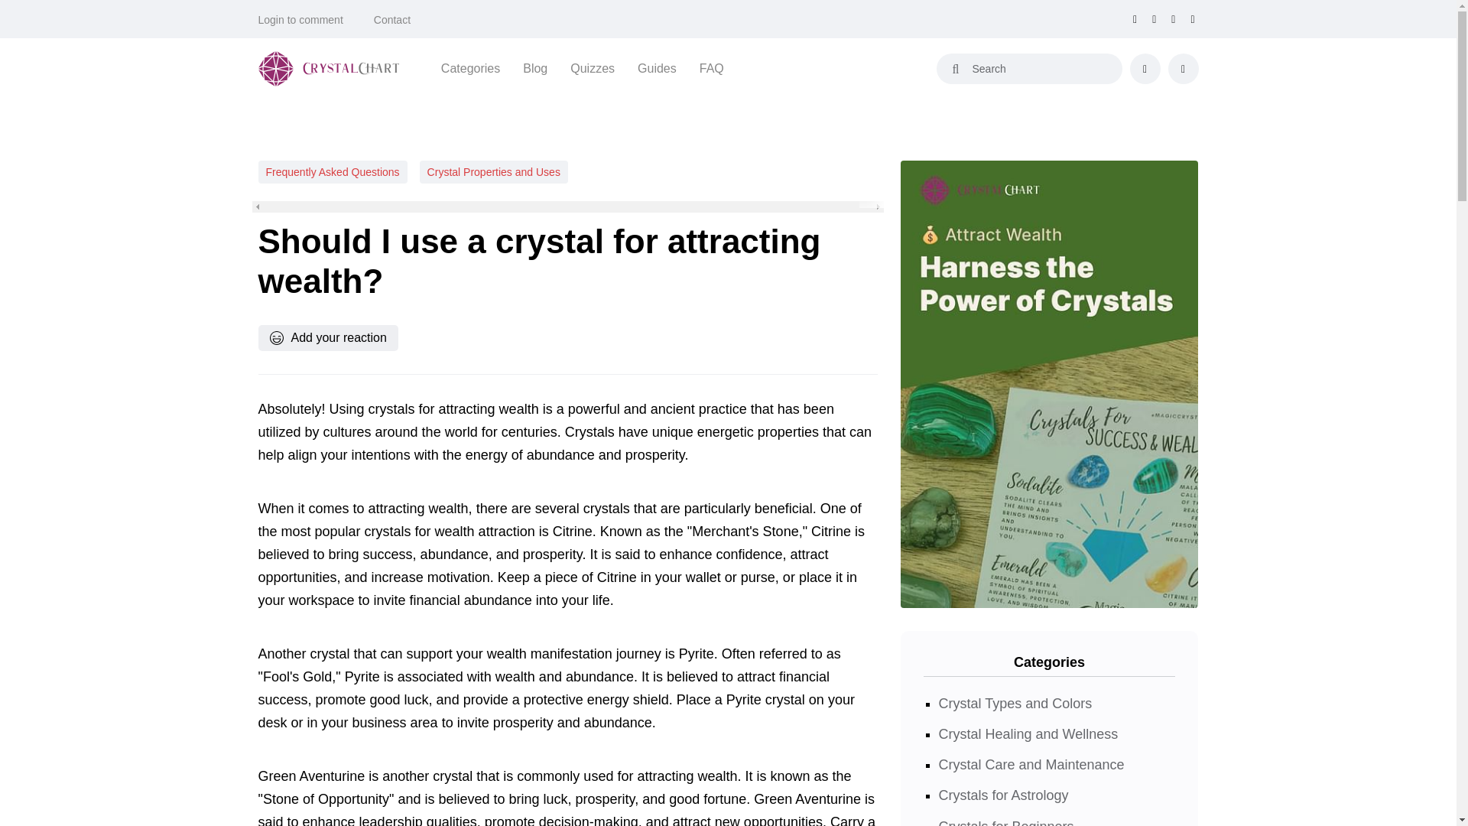 Image resolution: width=1468 pixels, height=826 pixels. Describe the element at coordinates (392, 20) in the screenshot. I see `Contact` at that location.